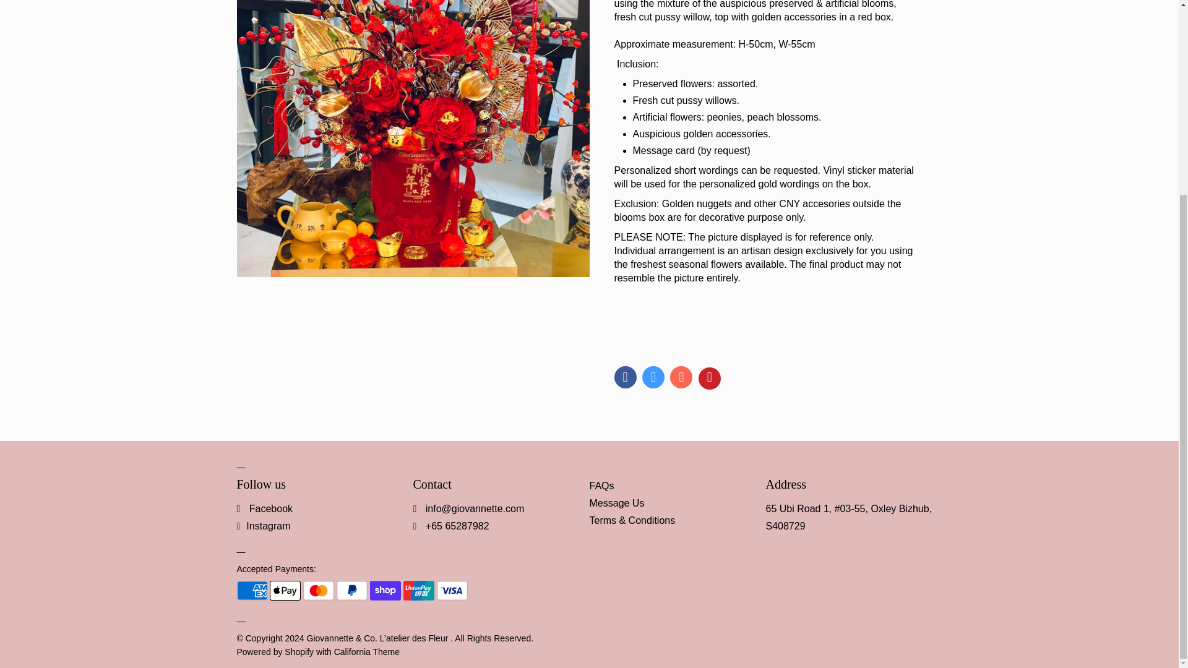 This screenshot has height=668, width=1188. Describe the element at coordinates (351, 590) in the screenshot. I see `PayPal` at that location.